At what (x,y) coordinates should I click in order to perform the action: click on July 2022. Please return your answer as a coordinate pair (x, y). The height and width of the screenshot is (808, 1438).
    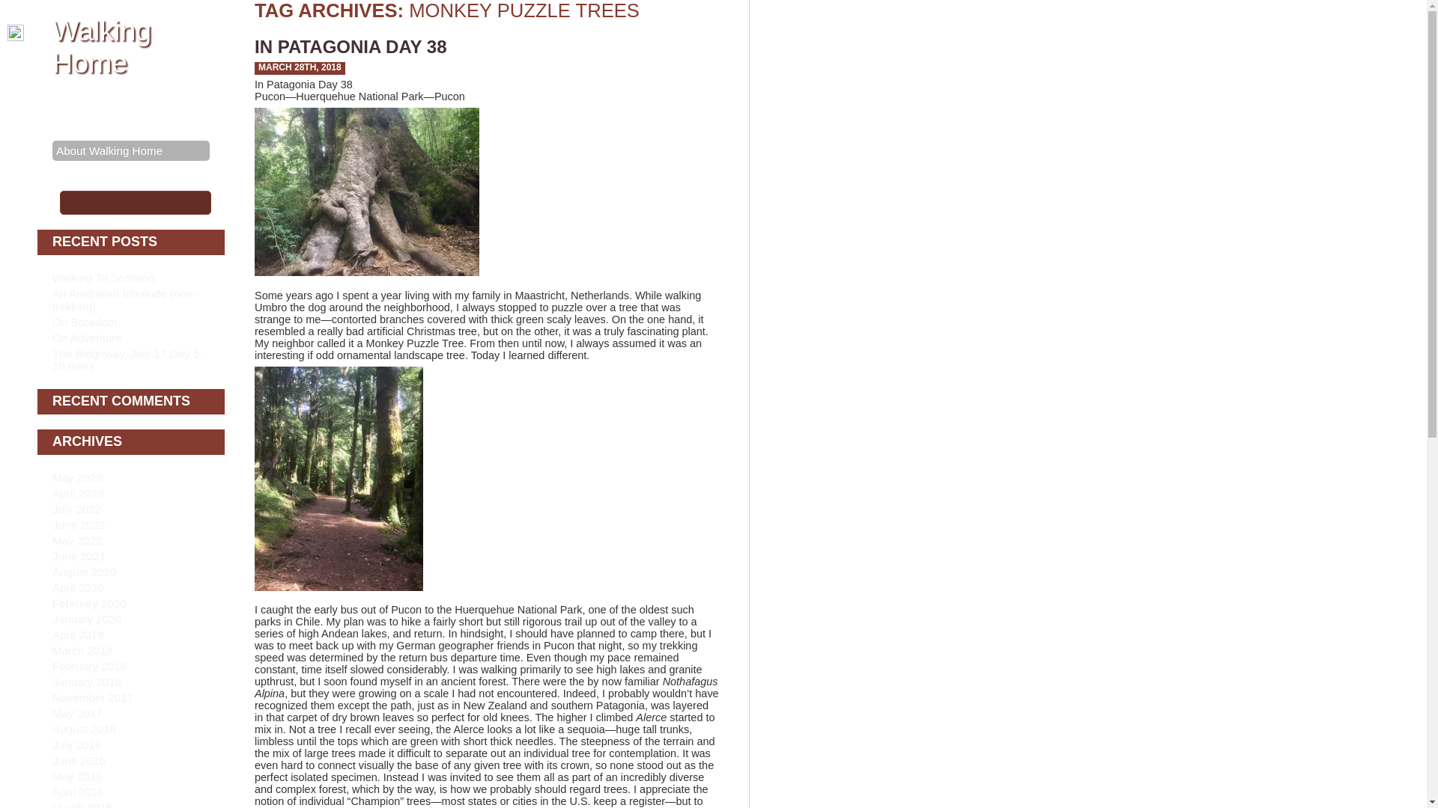
    Looking at the image, I should click on (76, 509).